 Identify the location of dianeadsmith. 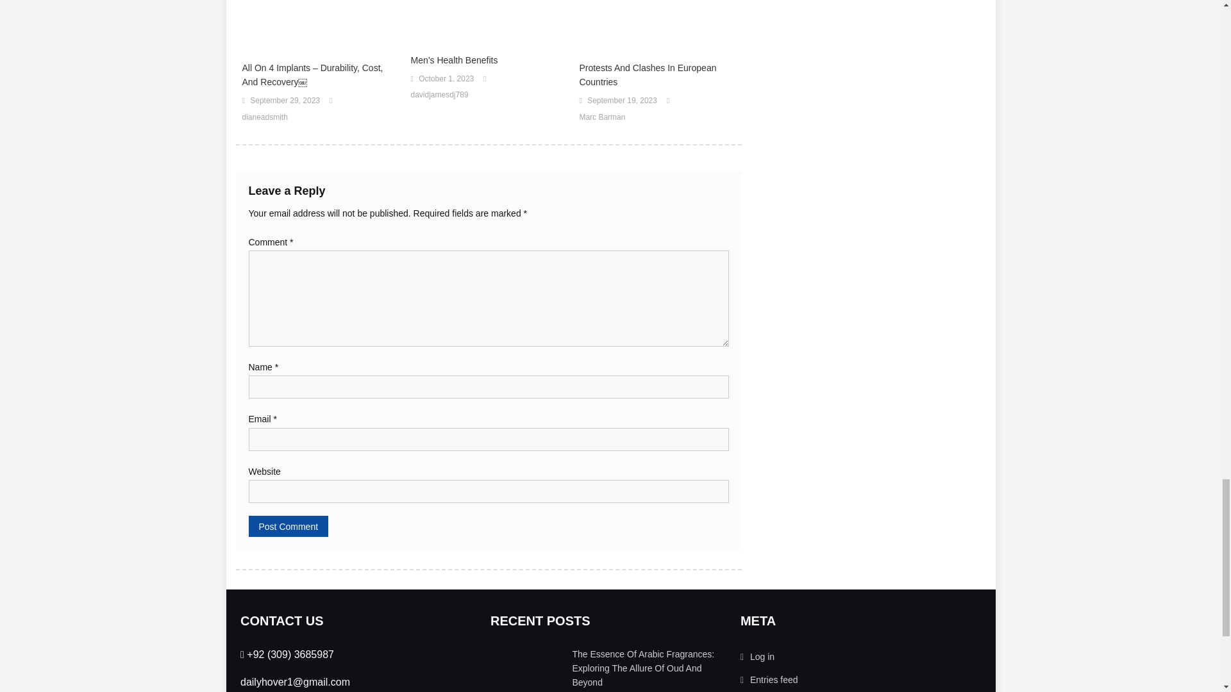
(265, 118).